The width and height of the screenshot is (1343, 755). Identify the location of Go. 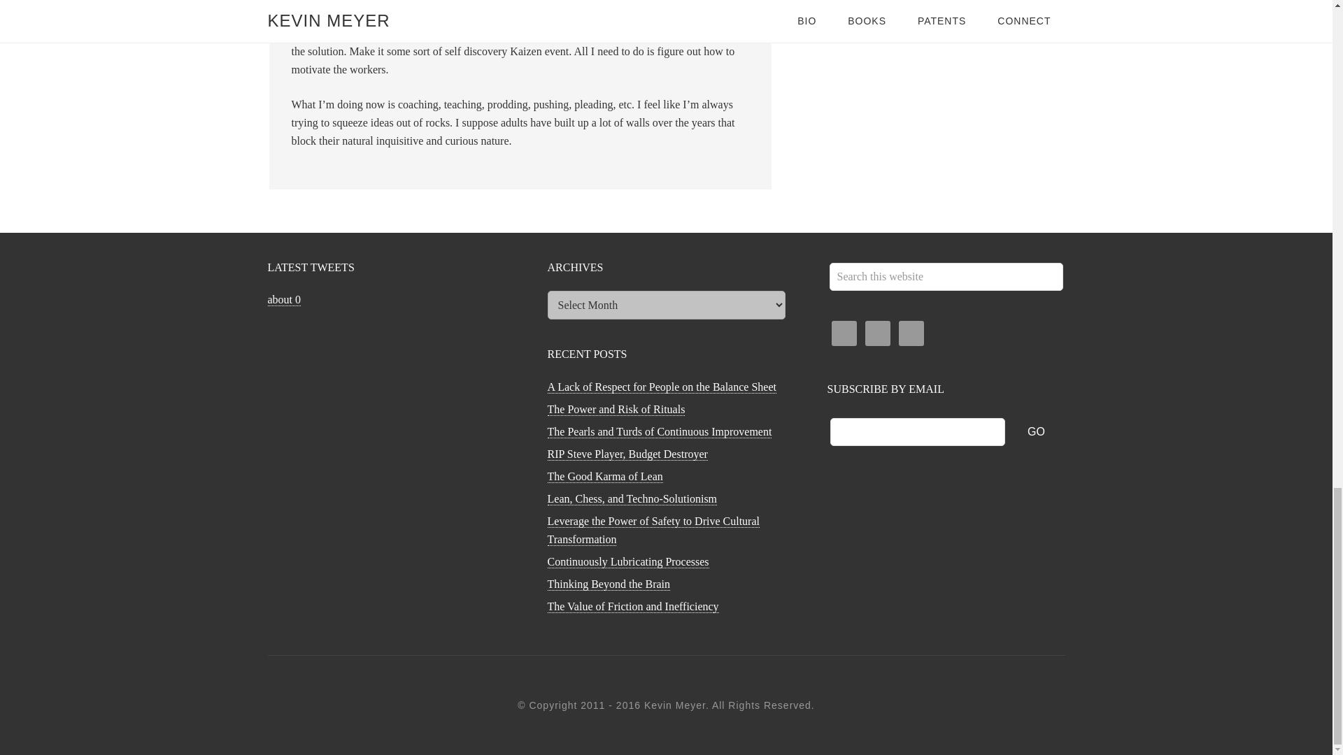
(1037, 431).